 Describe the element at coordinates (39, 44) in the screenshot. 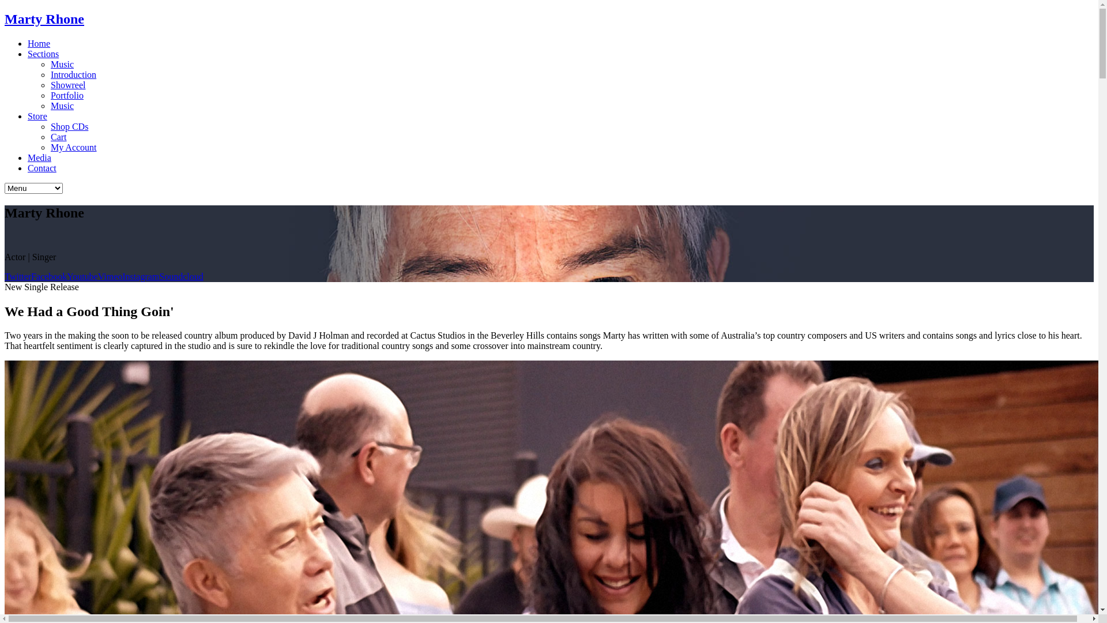

I see `Home` at that location.